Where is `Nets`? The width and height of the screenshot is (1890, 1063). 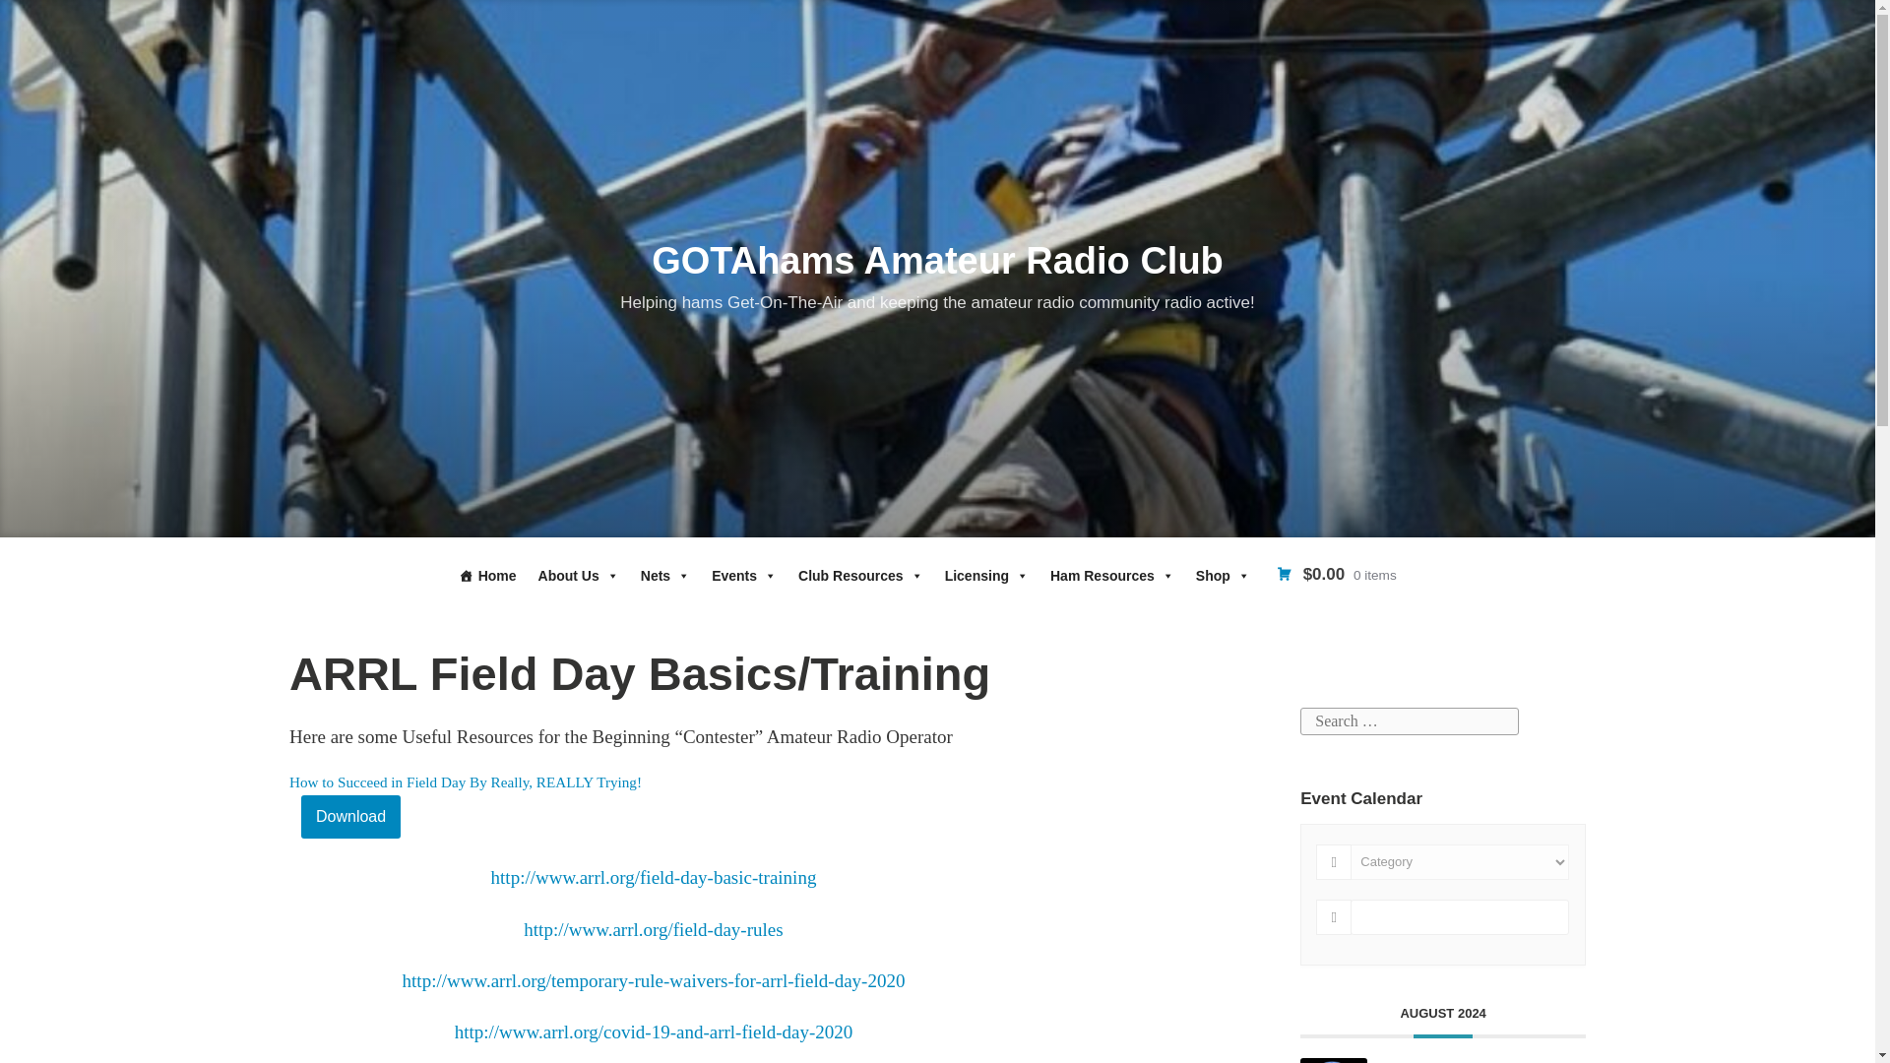 Nets is located at coordinates (665, 575).